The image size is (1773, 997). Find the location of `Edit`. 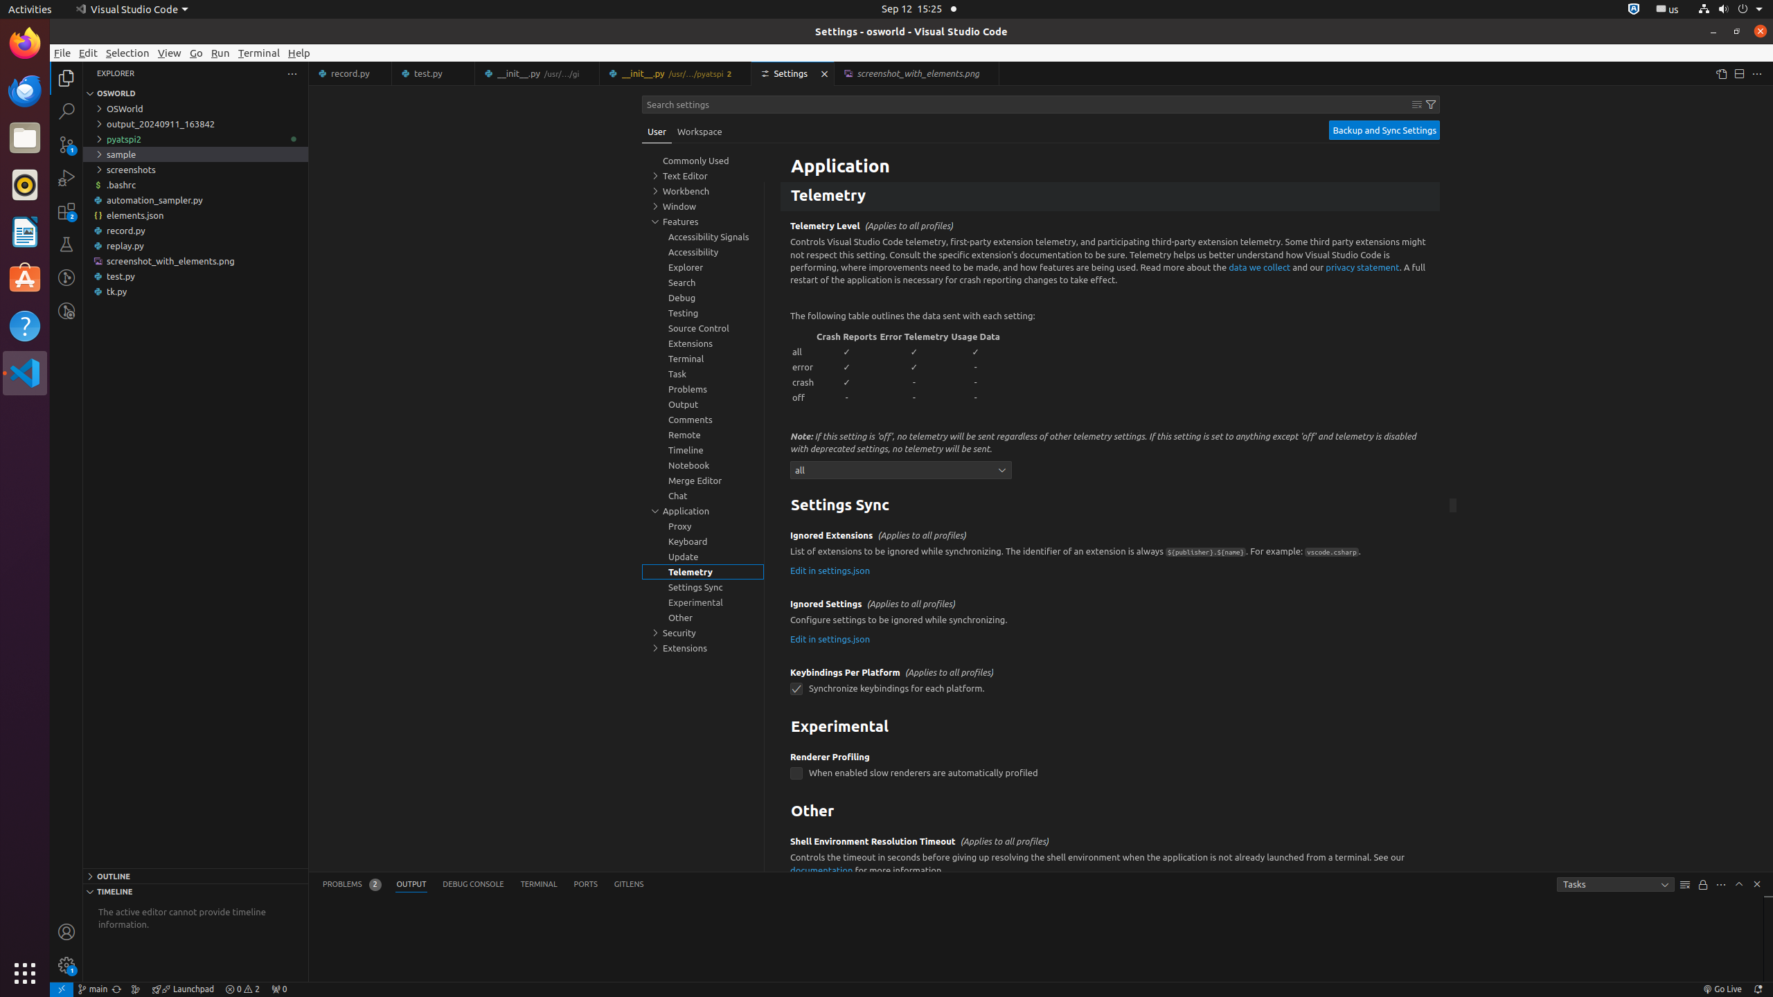

Edit is located at coordinates (89, 53).